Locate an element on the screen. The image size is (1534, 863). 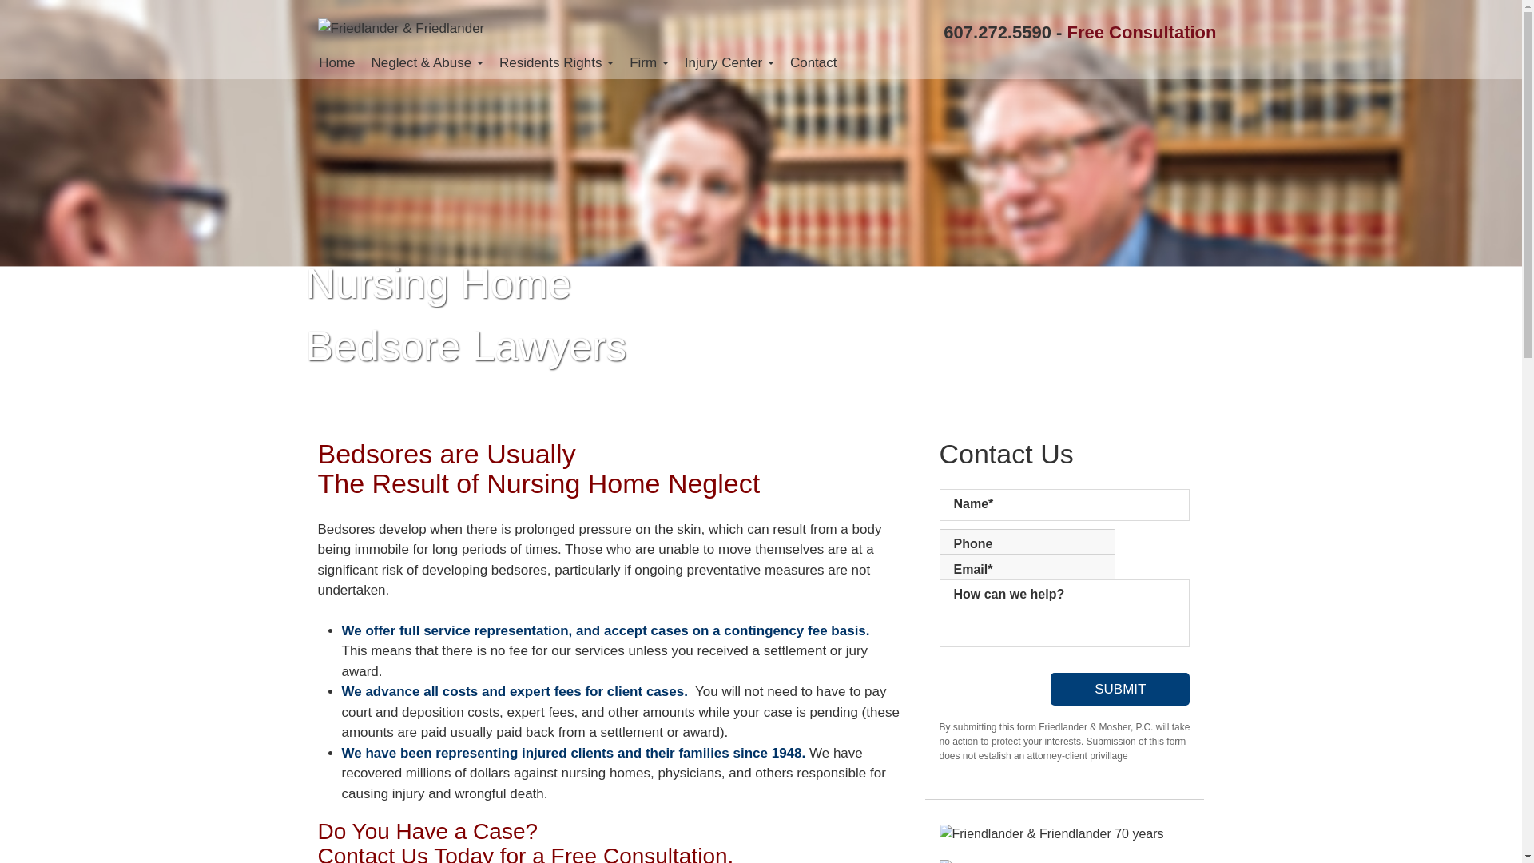
Submit is located at coordinates (1120, 689).